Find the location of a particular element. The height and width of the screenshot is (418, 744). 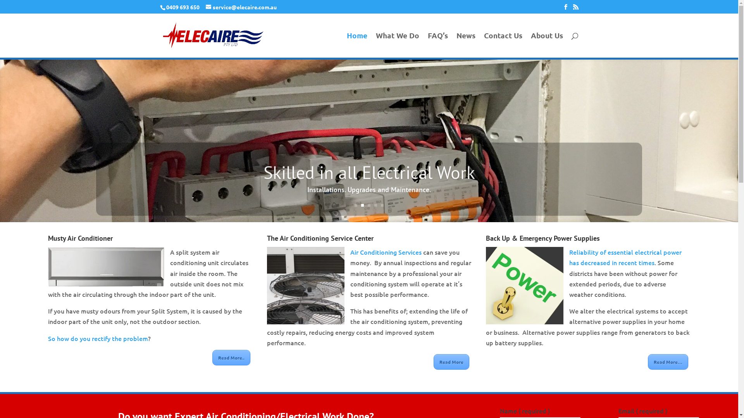

Home is located at coordinates (356, 45).